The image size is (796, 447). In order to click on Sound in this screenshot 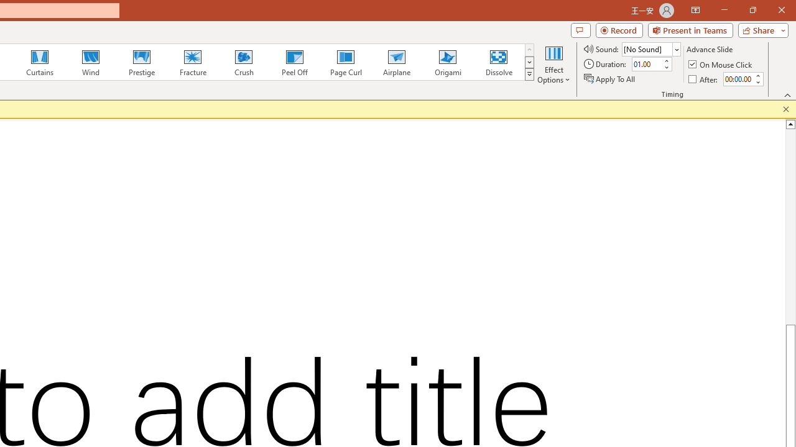, I will do `click(650, 48)`.